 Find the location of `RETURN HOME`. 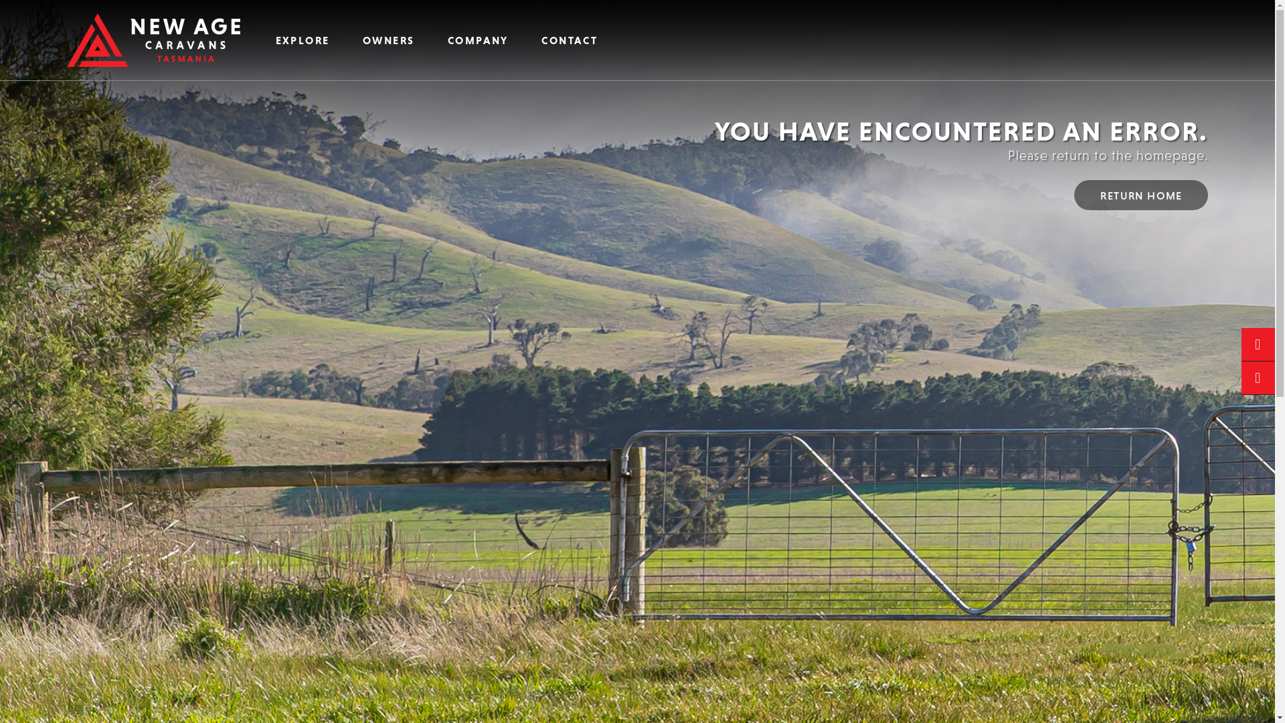

RETURN HOME is located at coordinates (1141, 195).